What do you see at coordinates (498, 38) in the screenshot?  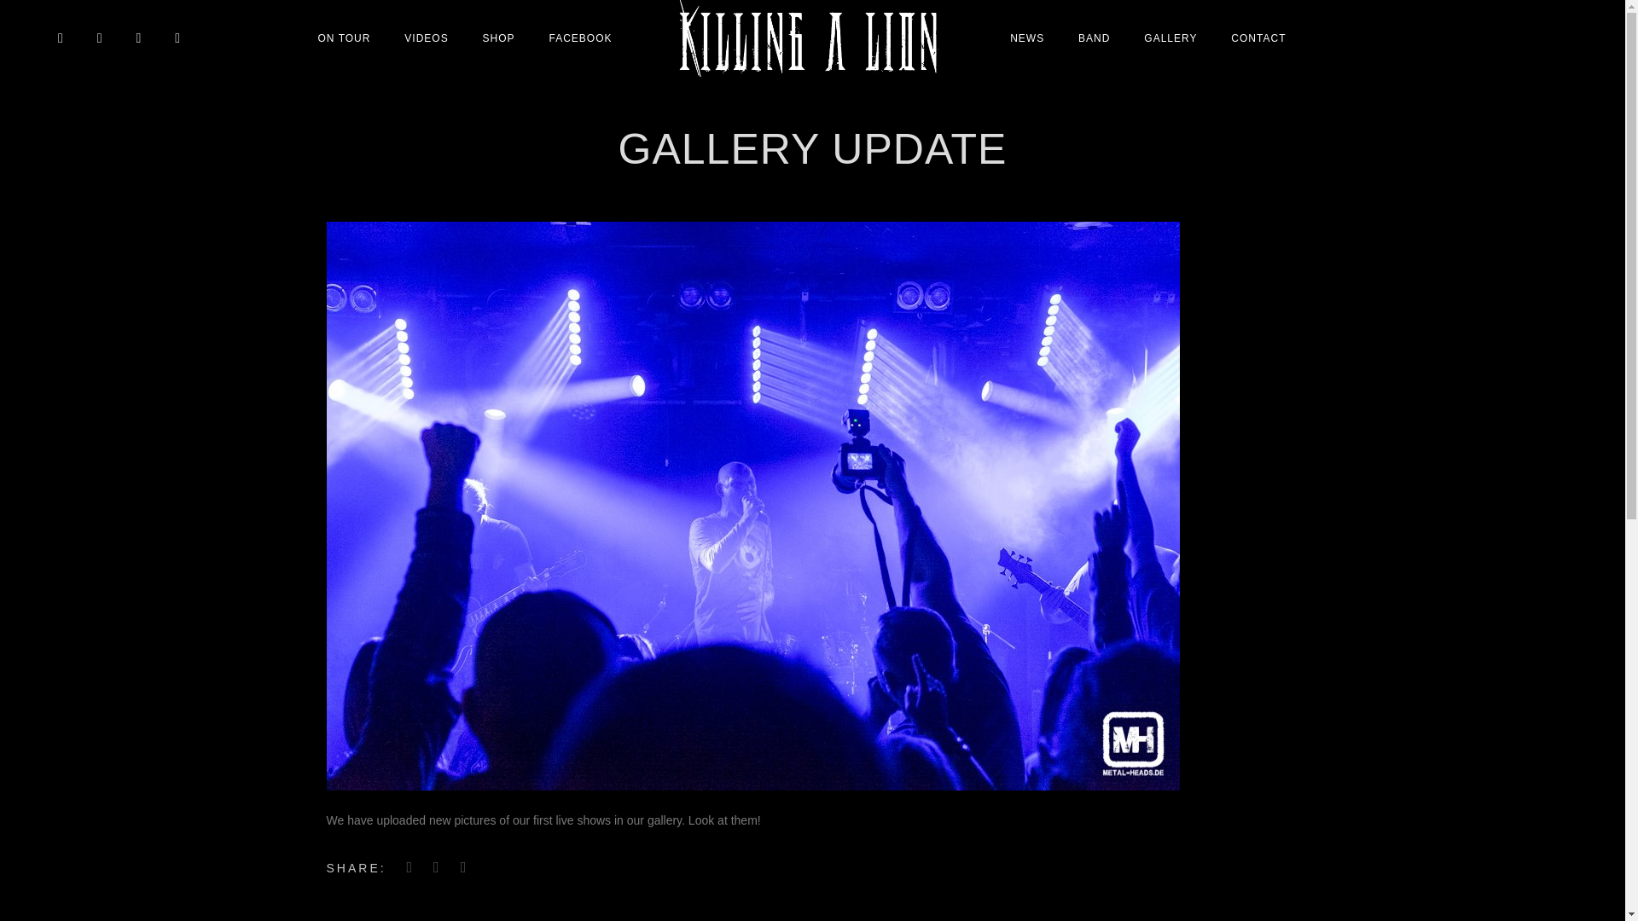 I see `SHOP` at bounding box center [498, 38].